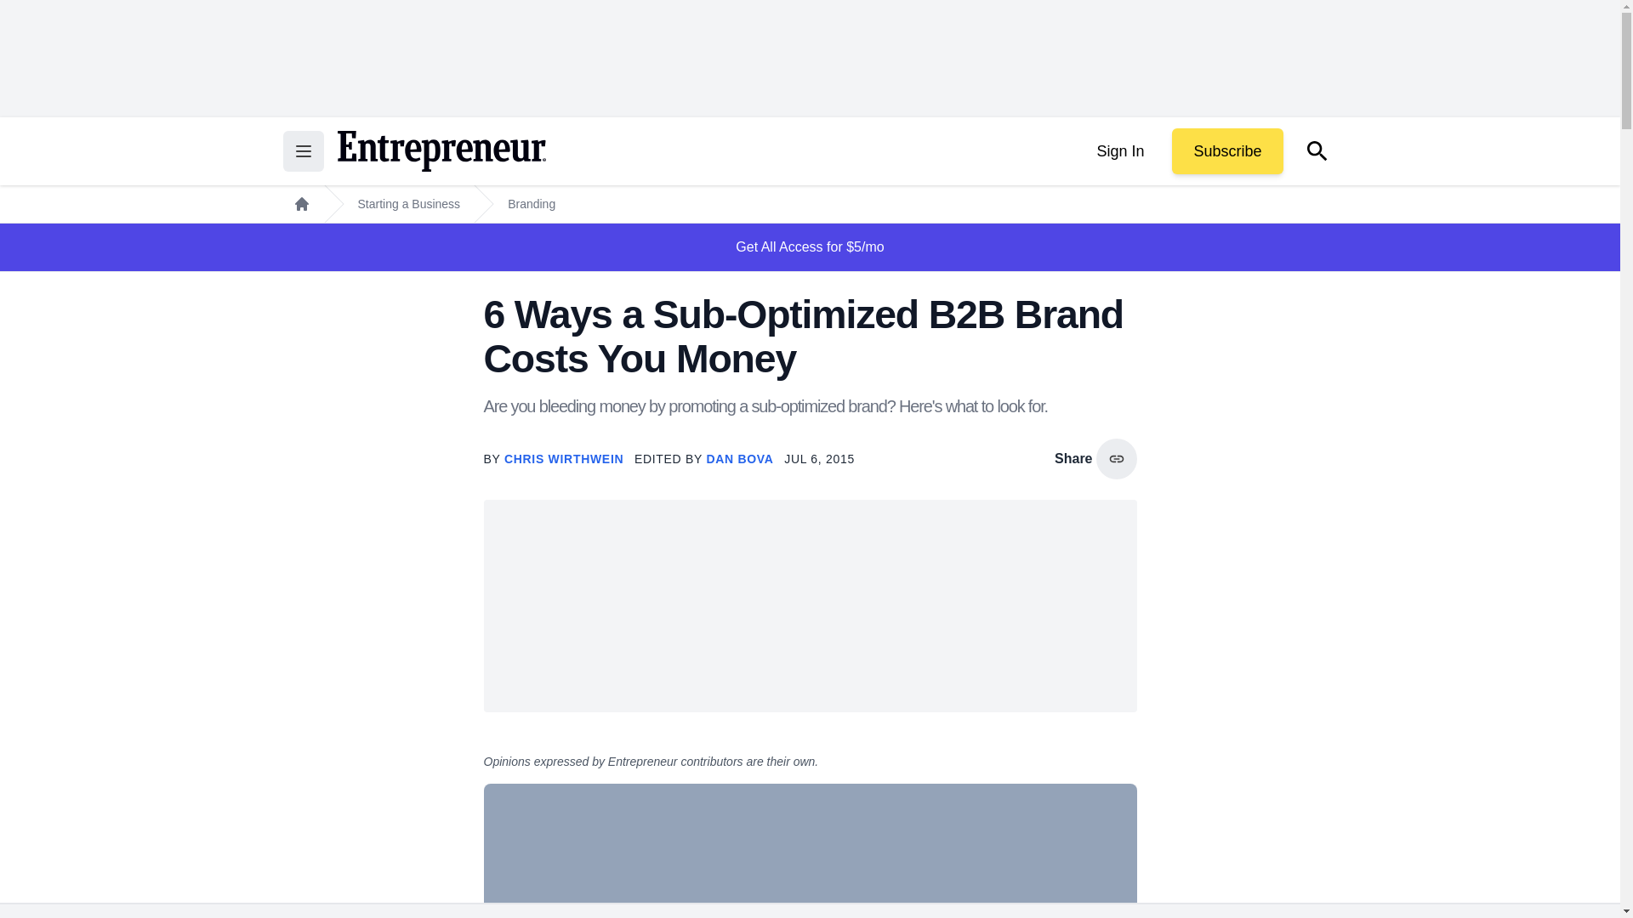 Image resolution: width=1633 pixels, height=918 pixels. What do you see at coordinates (1116, 459) in the screenshot?
I see `copy` at bounding box center [1116, 459].